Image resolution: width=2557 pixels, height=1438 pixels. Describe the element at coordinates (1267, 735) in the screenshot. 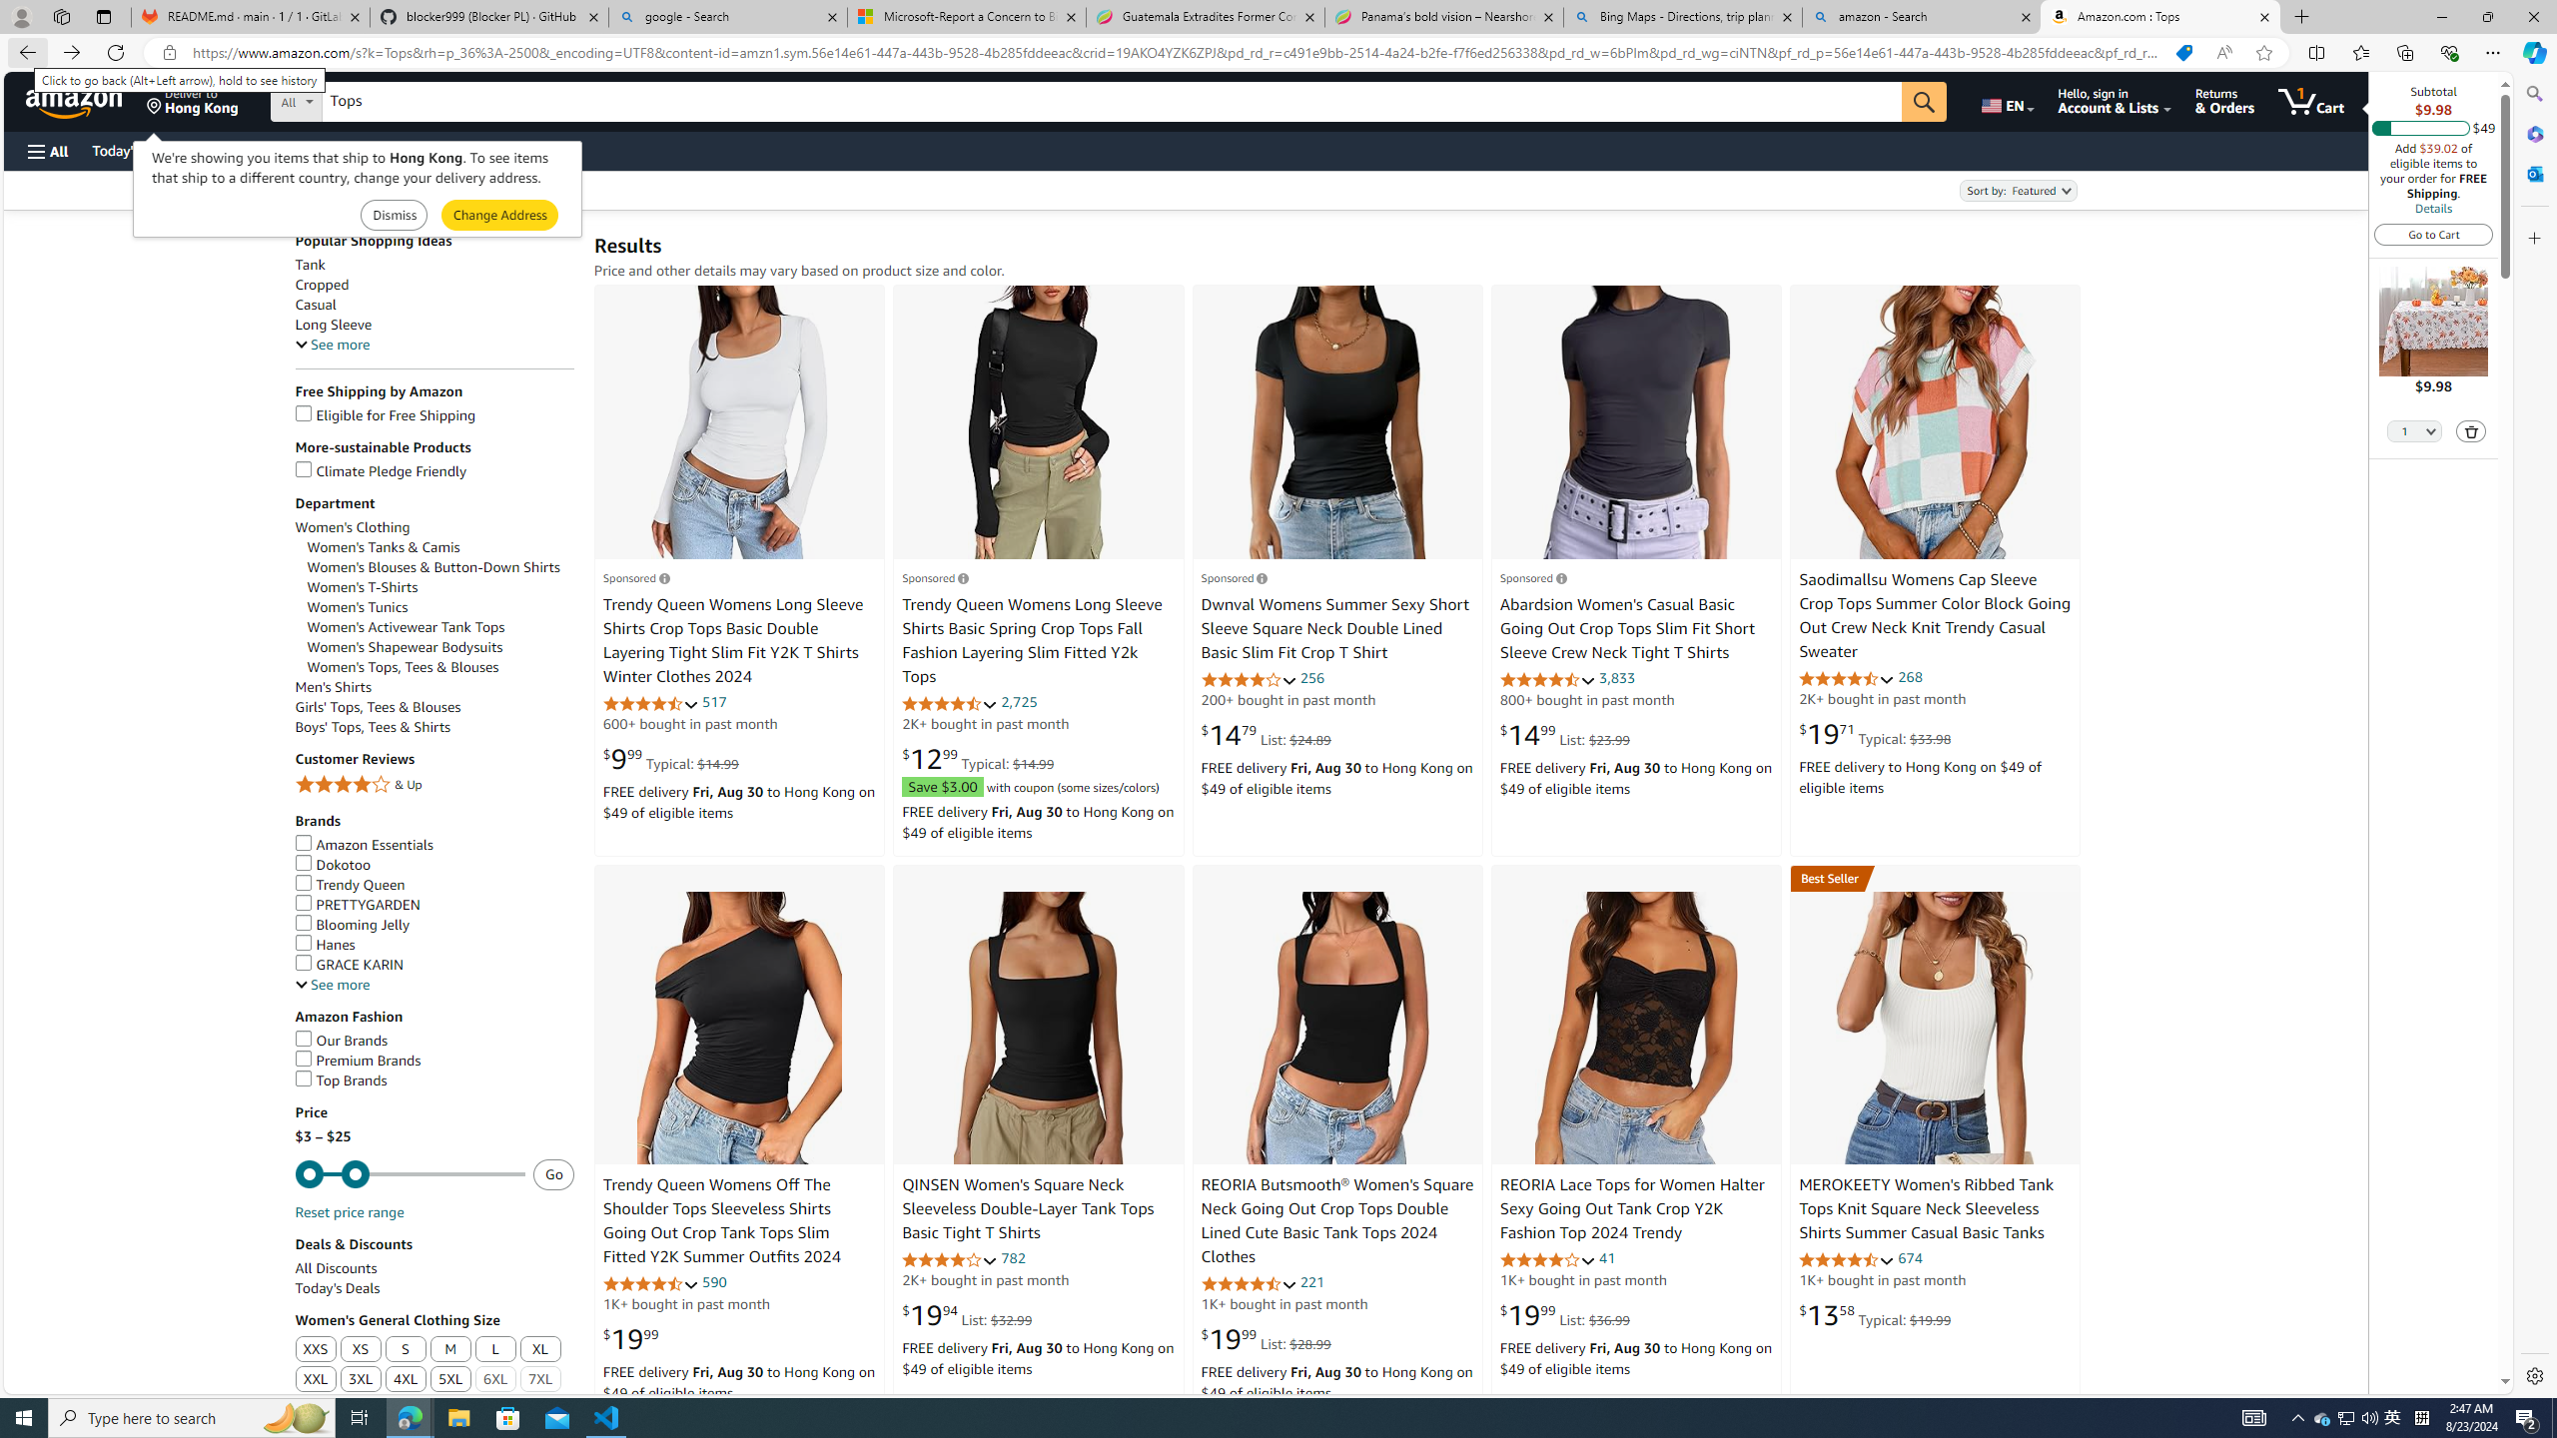

I see `$14.79 List: $24.89` at that location.